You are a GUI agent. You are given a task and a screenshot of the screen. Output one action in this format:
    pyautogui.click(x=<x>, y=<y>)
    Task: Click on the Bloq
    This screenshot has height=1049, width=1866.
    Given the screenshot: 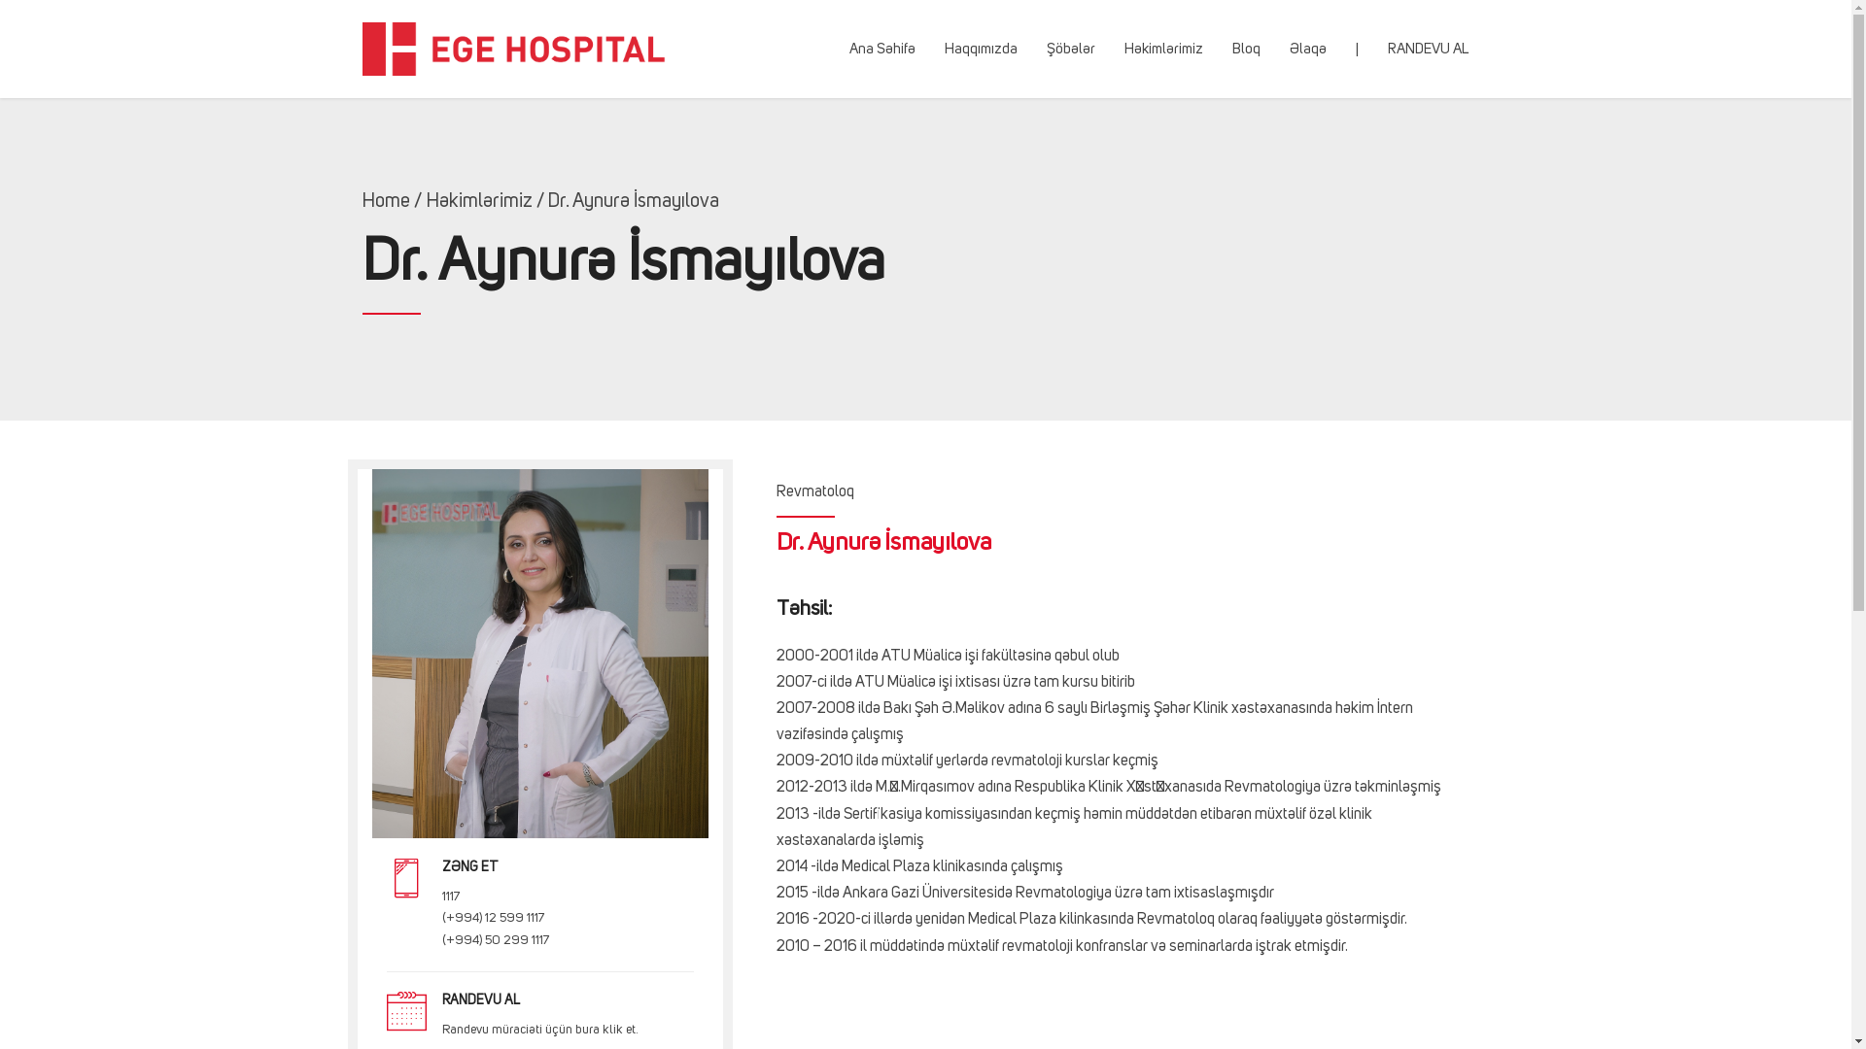 What is the action you would take?
    pyautogui.click(x=1246, y=49)
    